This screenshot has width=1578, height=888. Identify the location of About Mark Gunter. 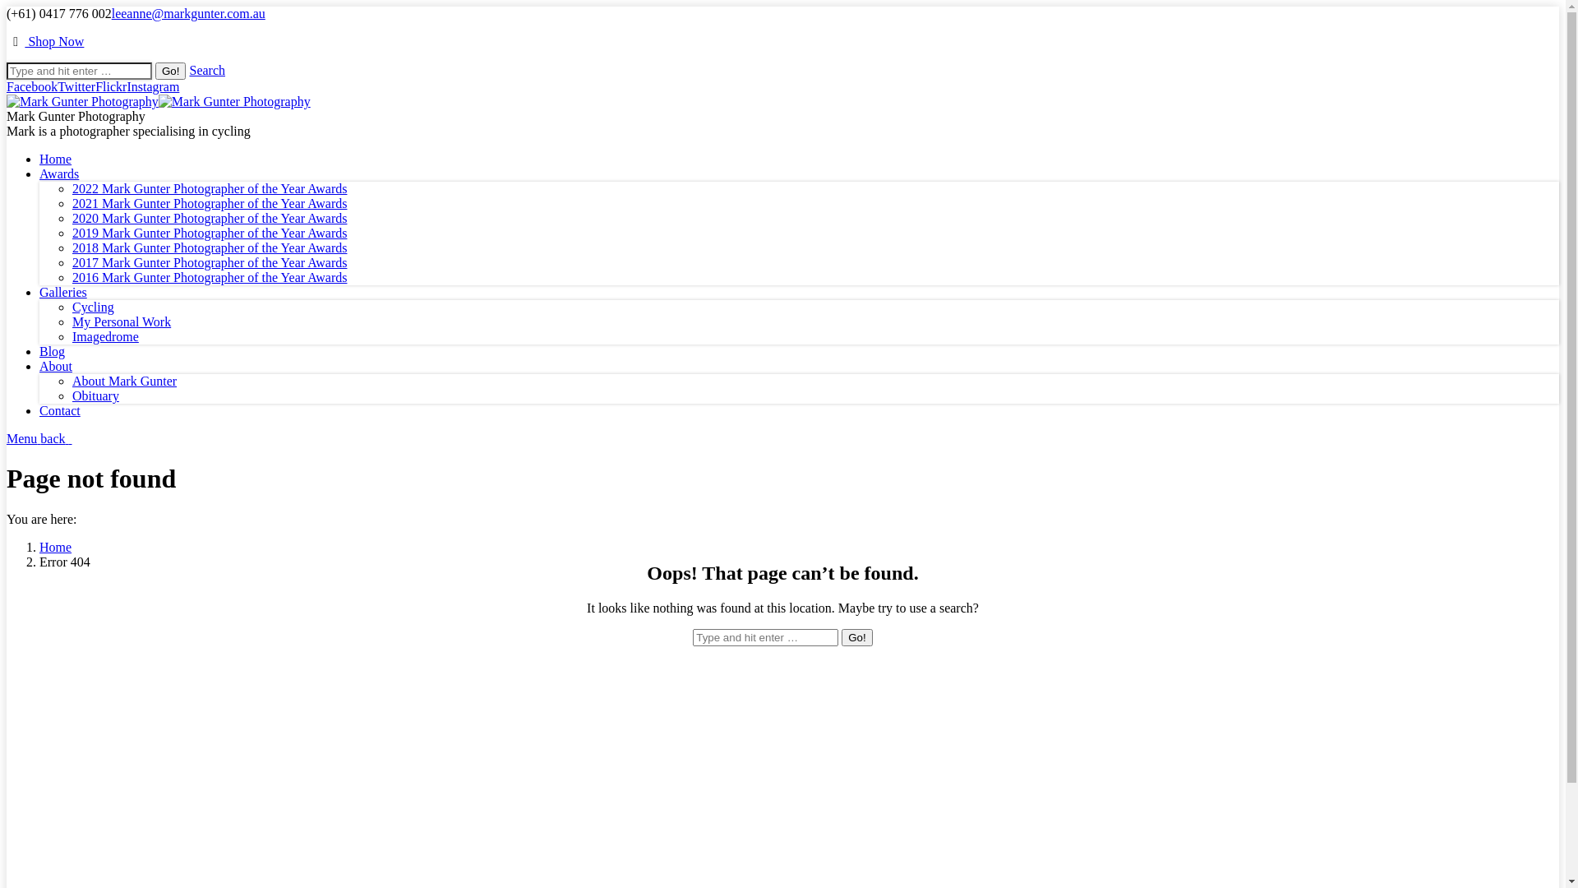
(125, 382).